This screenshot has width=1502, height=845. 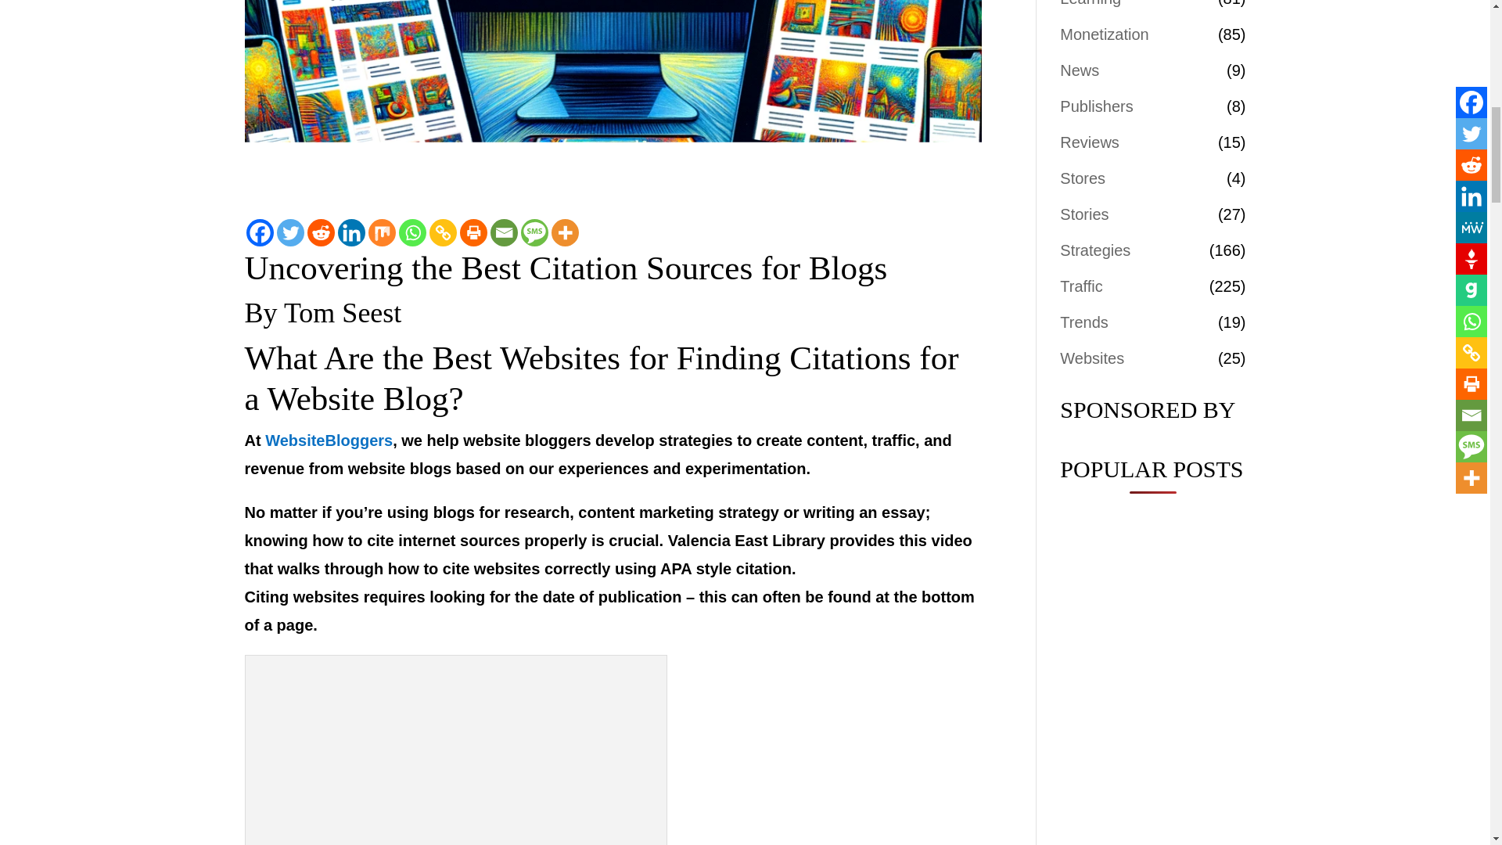 What do you see at coordinates (342, 313) in the screenshot?
I see `Tom Seest` at bounding box center [342, 313].